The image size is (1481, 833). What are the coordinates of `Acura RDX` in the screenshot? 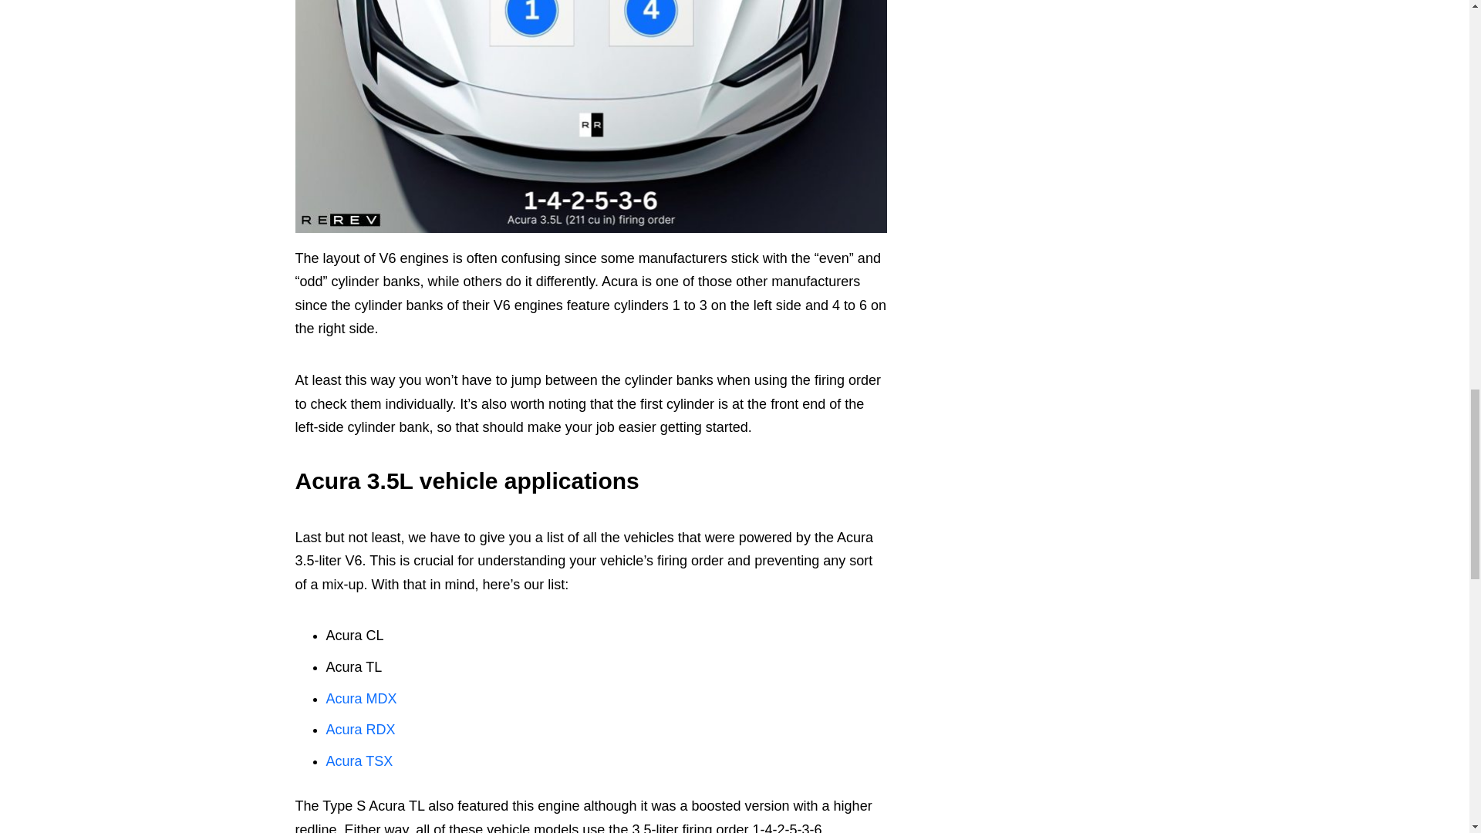 It's located at (360, 730).